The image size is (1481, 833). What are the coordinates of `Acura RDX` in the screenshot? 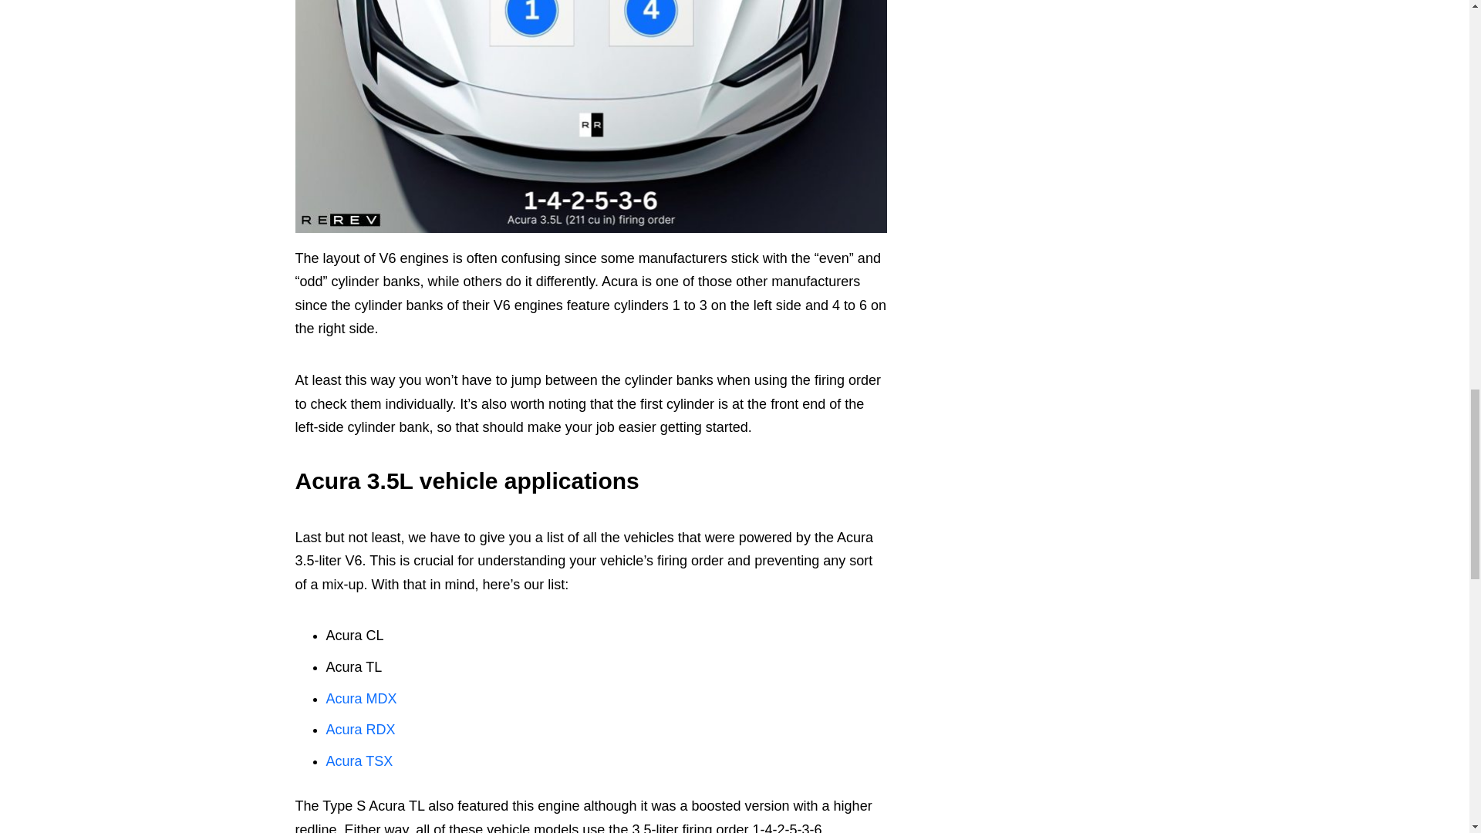 It's located at (360, 730).